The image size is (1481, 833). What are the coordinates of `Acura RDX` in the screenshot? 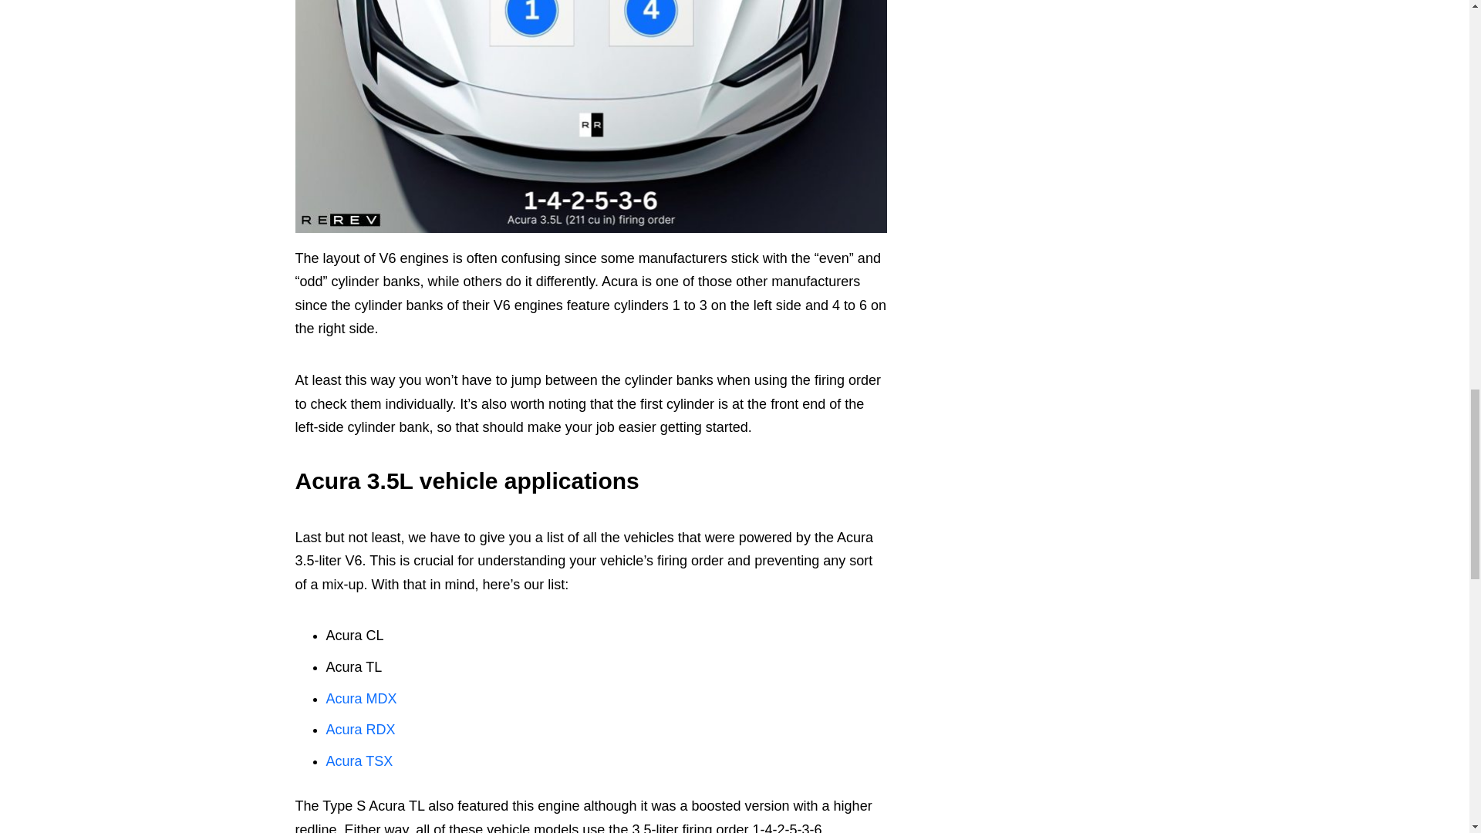 It's located at (360, 730).